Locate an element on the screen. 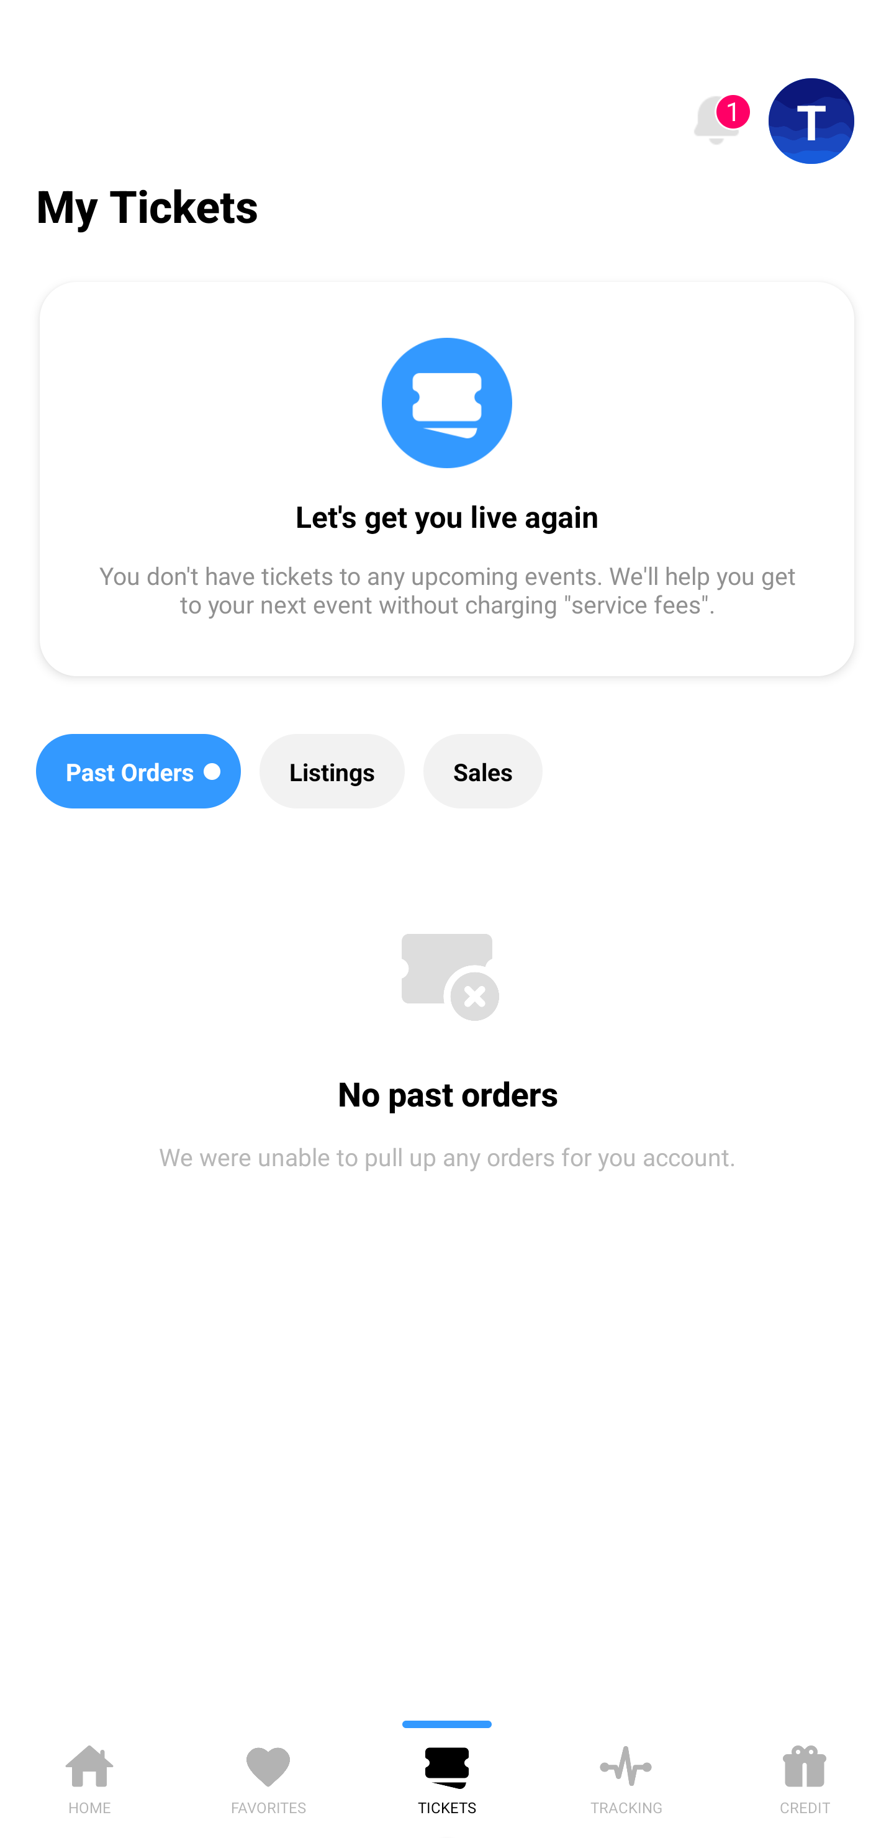 The height and width of the screenshot is (1838, 894). Listings is located at coordinates (332, 771).